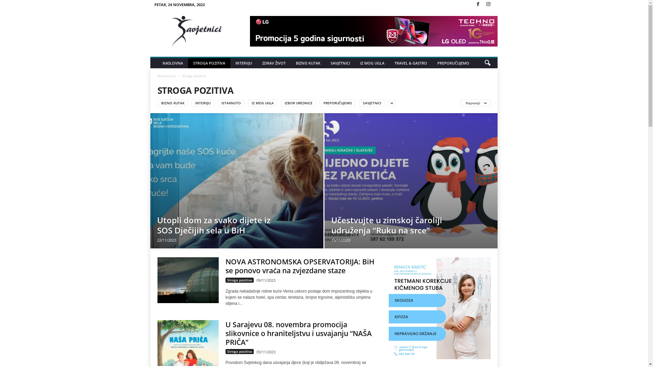 This screenshot has height=367, width=653. Describe the element at coordinates (167, 76) in the screenshot. I see `Naslovnica` at that location.